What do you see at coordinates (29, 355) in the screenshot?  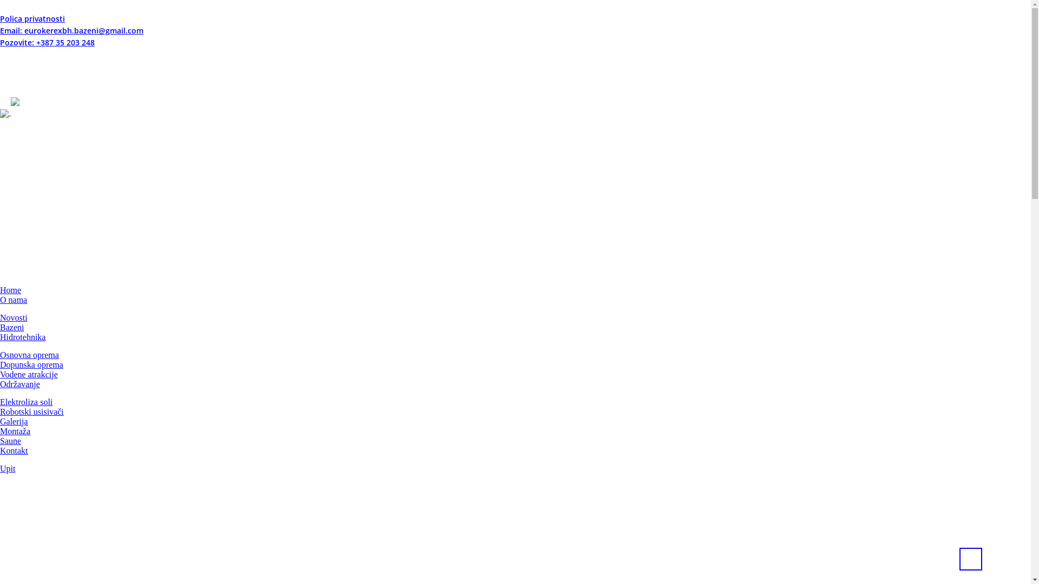 I see `Osnovna oprema` at bounding box center [29, 355].